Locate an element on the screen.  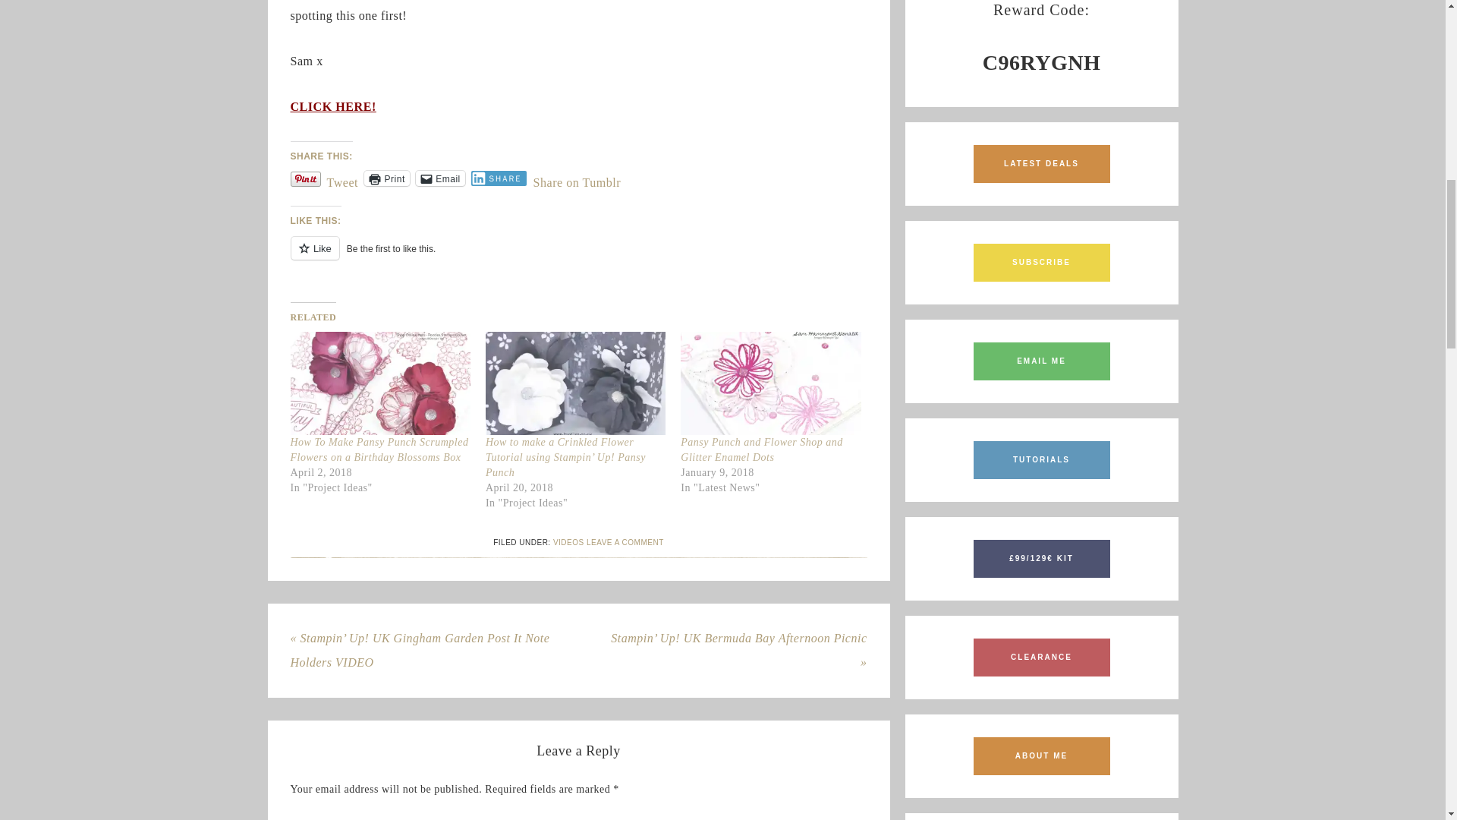
Print is located at coordinates (387, 178).